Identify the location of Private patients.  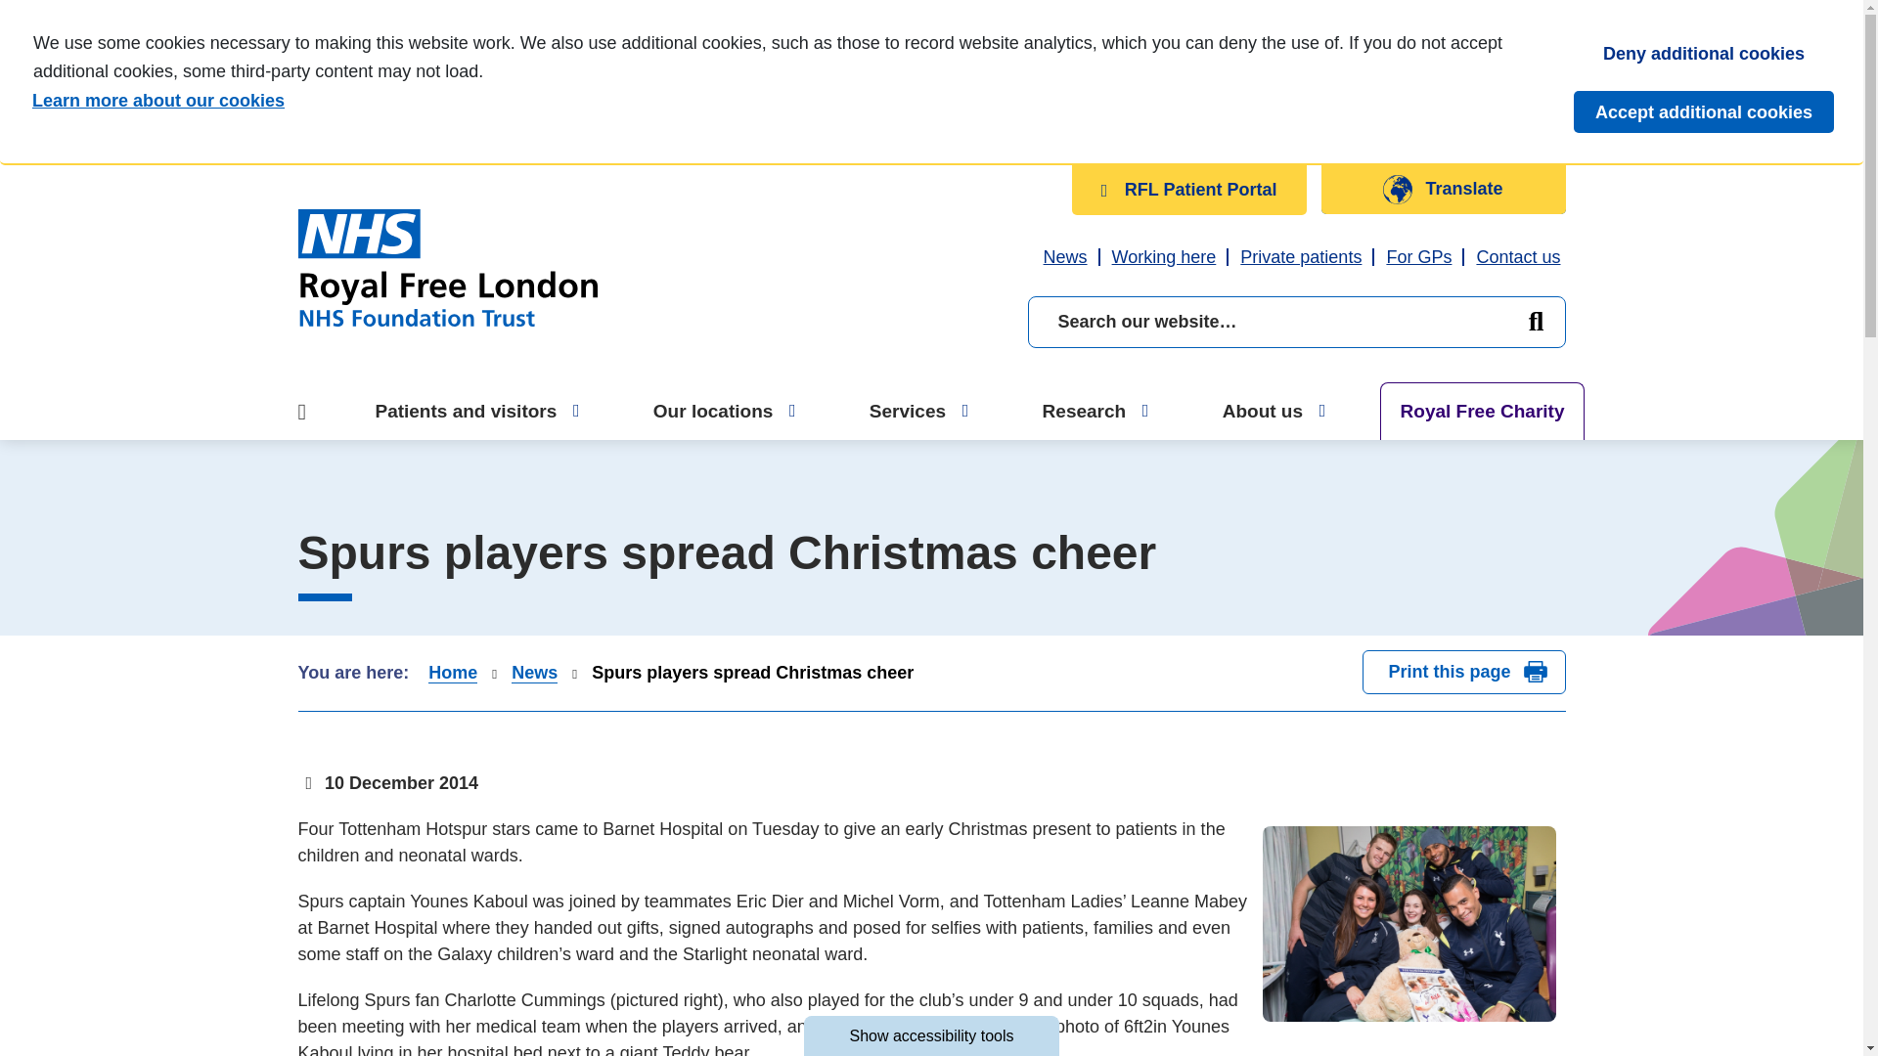
(1300, 256).